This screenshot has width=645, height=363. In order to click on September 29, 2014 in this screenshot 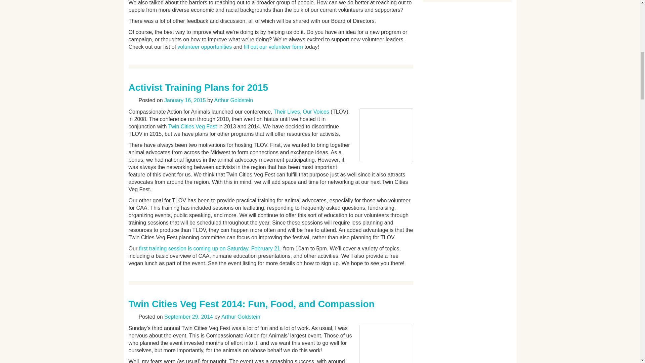, I will do `click(188, 317)`.